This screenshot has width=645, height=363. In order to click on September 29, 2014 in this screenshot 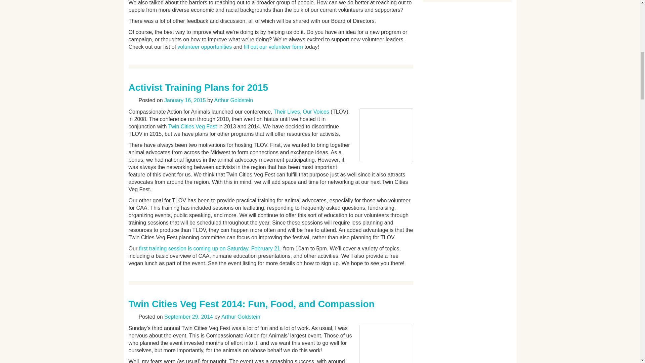, I will do `click(188, 317)`.